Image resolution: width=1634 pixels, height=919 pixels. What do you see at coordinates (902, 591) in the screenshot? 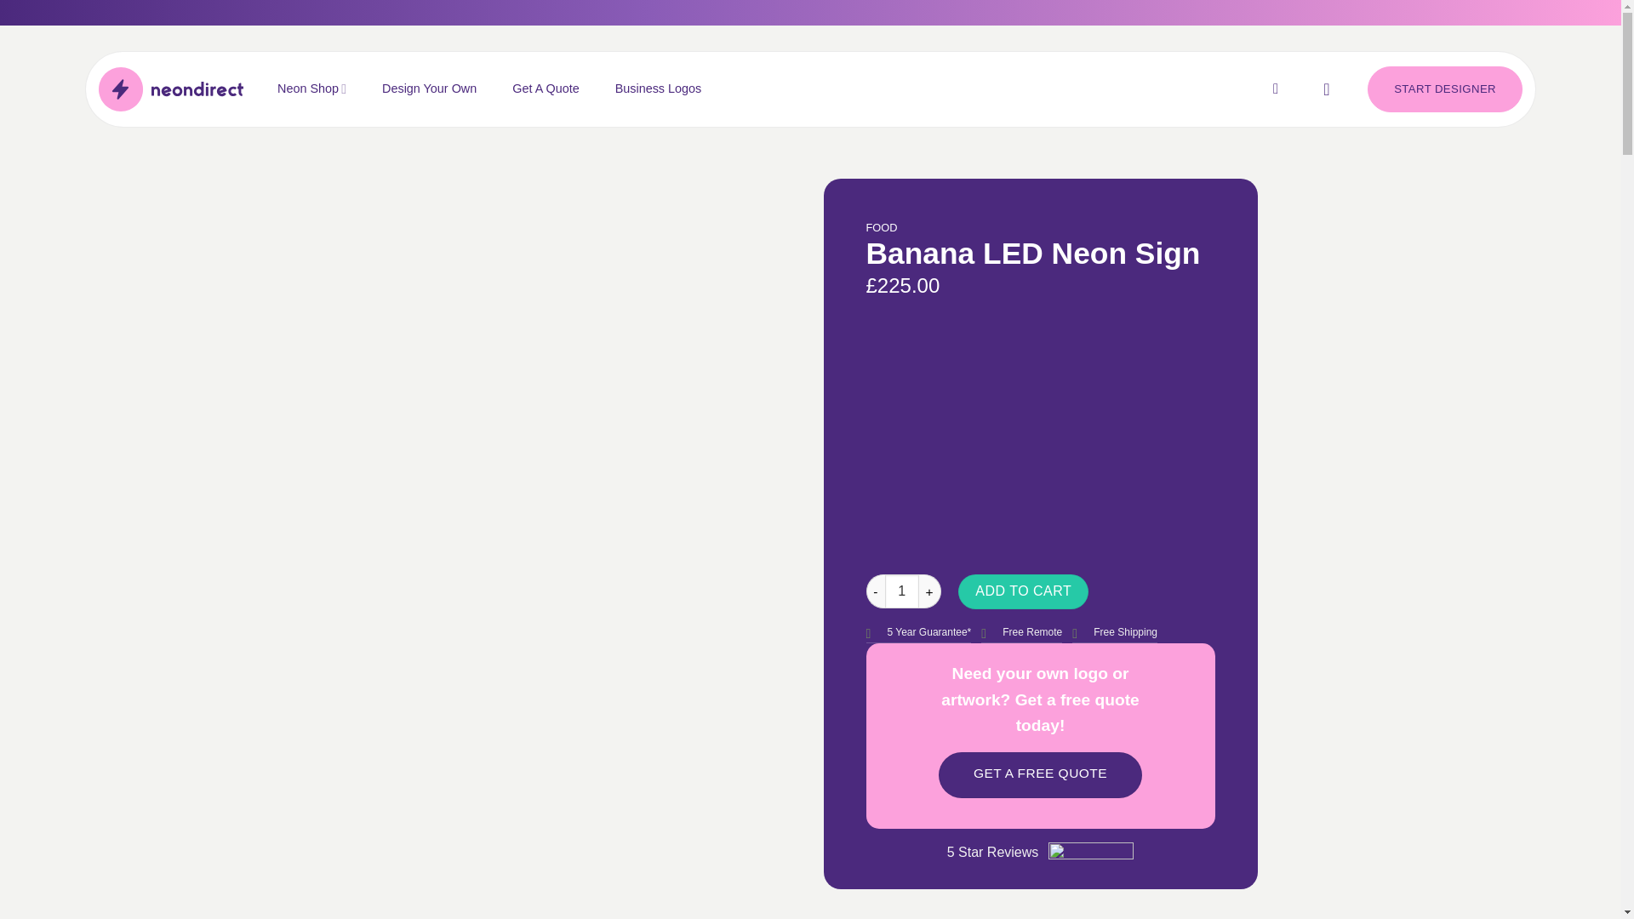
I see `1` at bounding box center [902, 591].